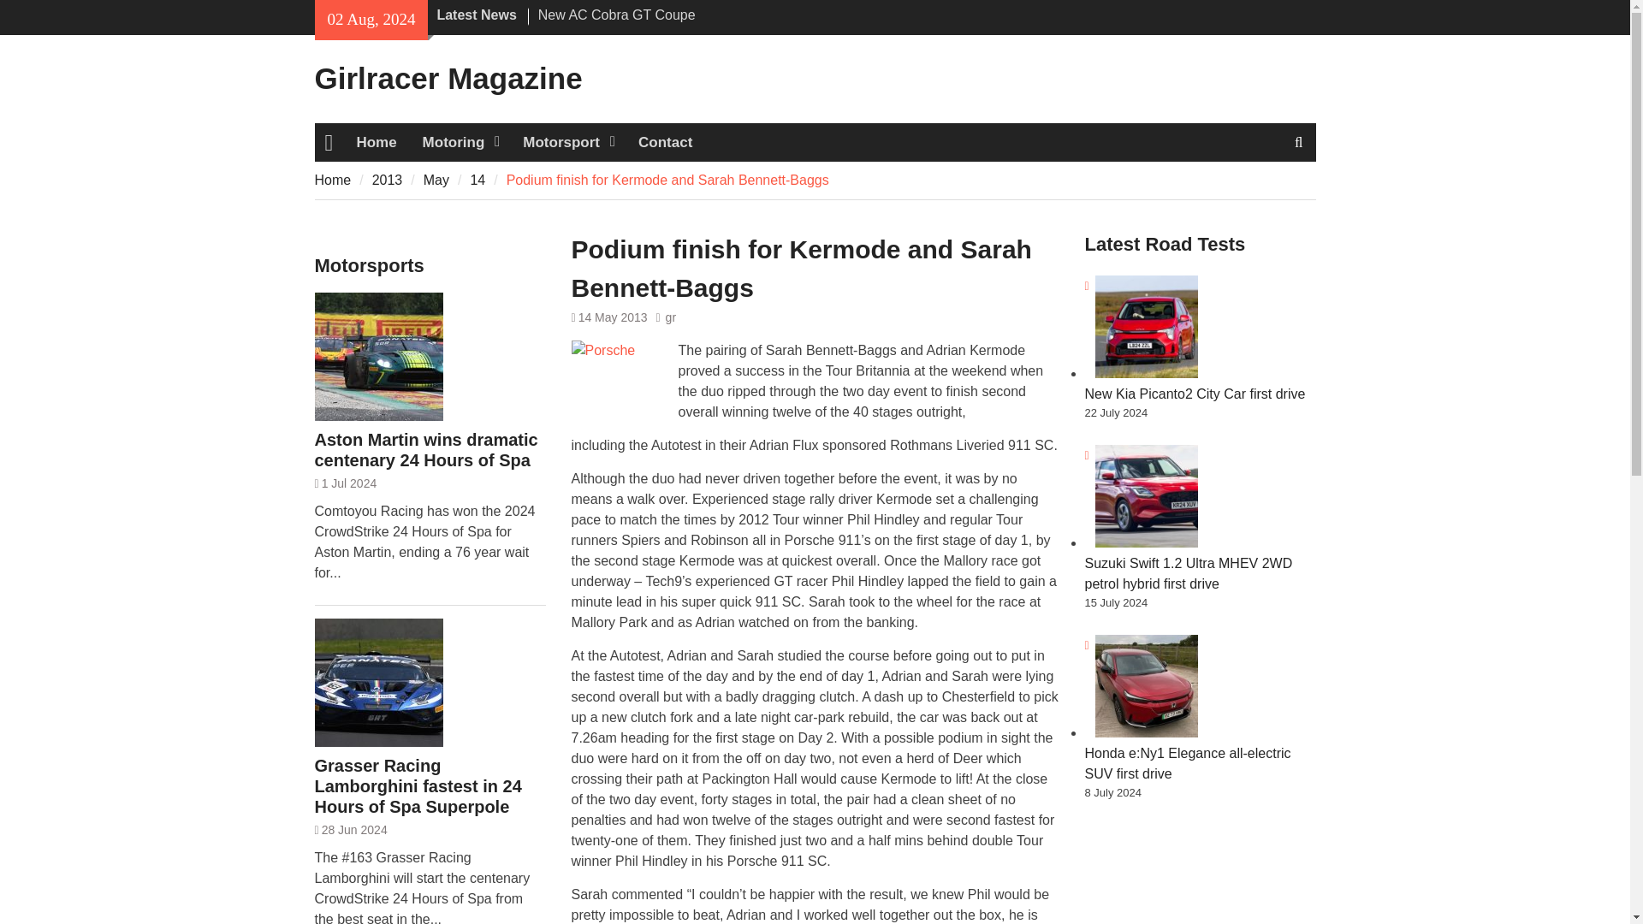 This screenshot has width=1643, height=924. What do you see at coordinates (613, 317) in the screenshot?
I see `14 May 2013` at bounding box center [613, 317].